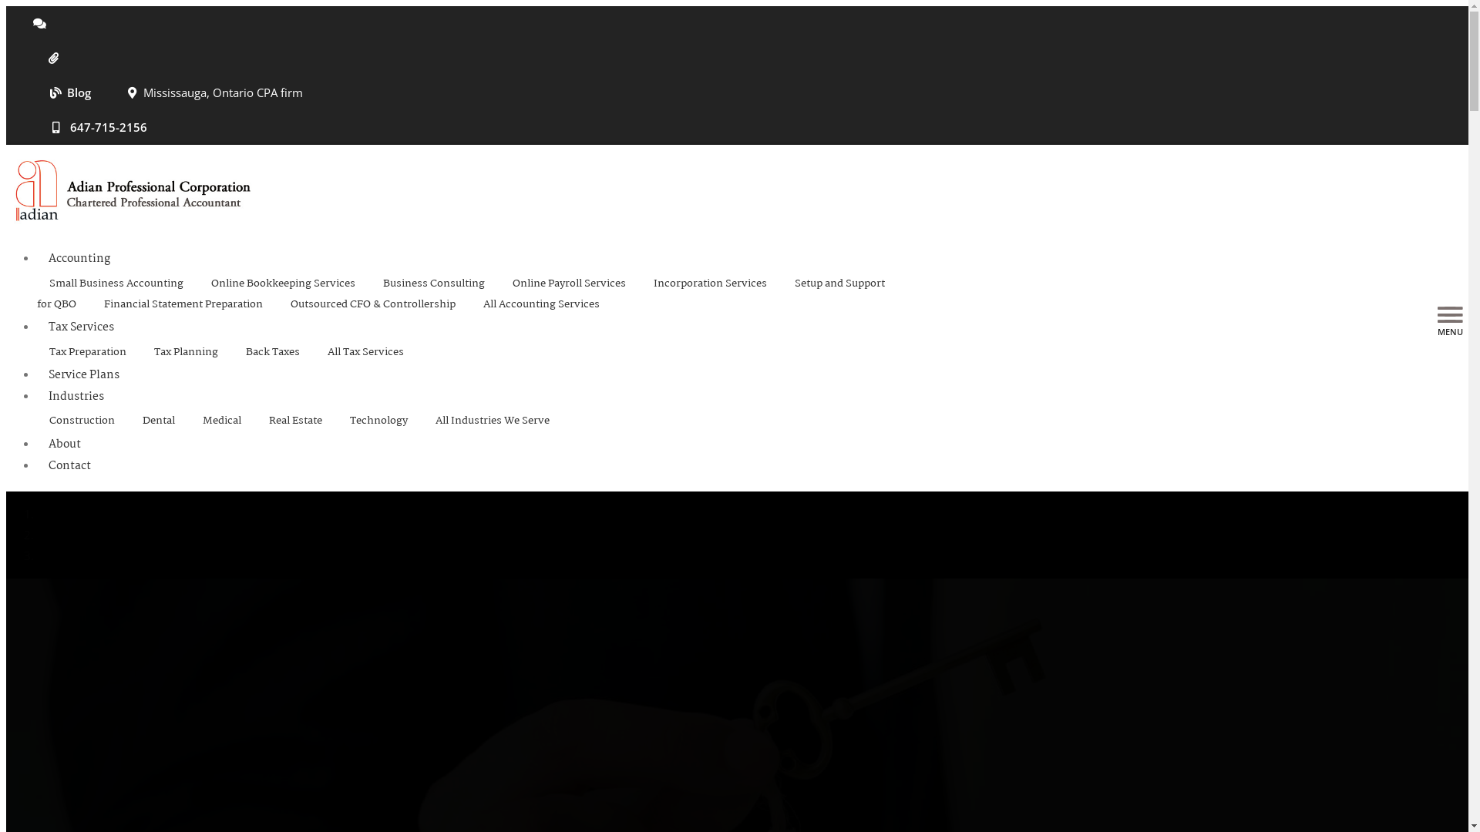  Describe the element at coordinates (493, 421) in the screenshot. I see `All Industries We Serve` at that location.